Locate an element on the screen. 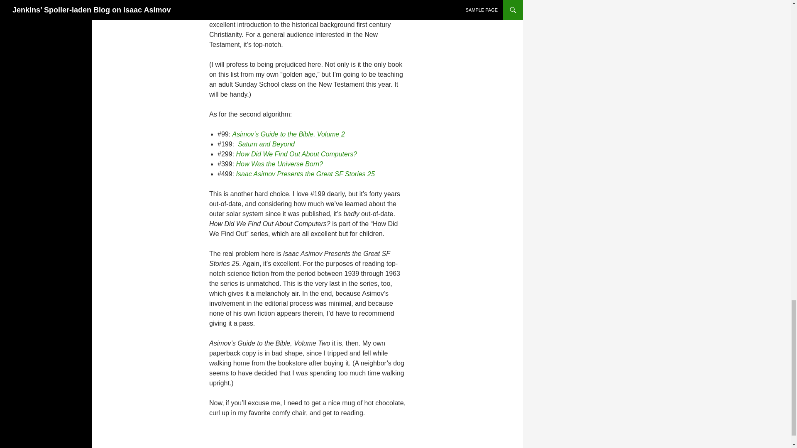 This screenshot has height=448, width=797. How Was the Universe Born? is located at coordinates (279, 163).